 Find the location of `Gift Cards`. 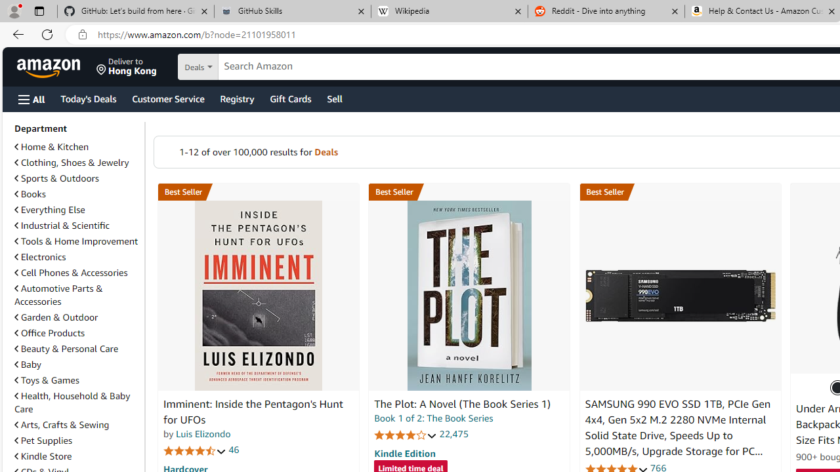

Gift Cards is located at coordinates (290, 98).